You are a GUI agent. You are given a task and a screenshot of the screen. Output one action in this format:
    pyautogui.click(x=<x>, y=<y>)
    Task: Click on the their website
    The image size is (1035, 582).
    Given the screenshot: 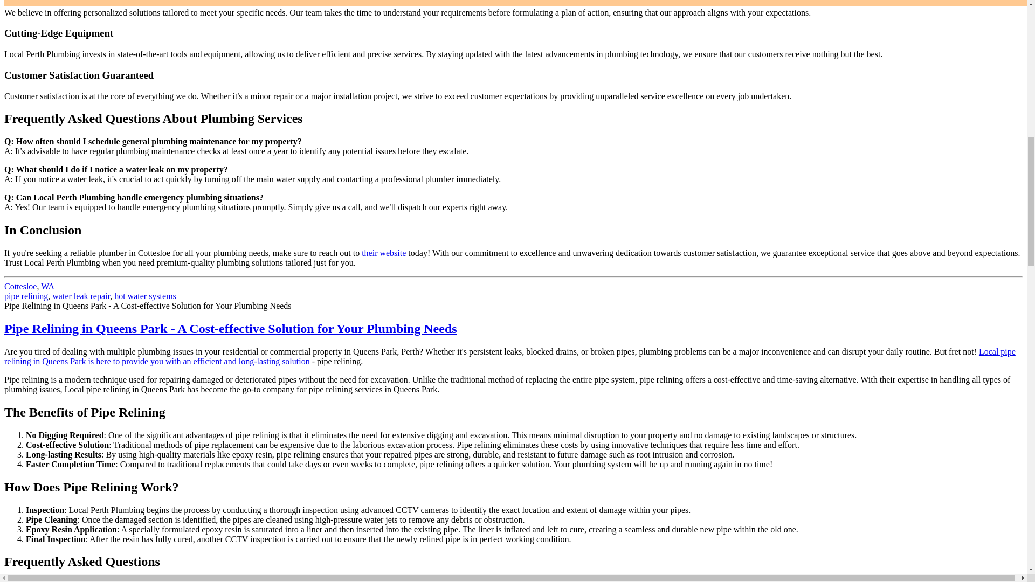 What is the action you would take?
    pyautogui.click(x=383, y=253)
    